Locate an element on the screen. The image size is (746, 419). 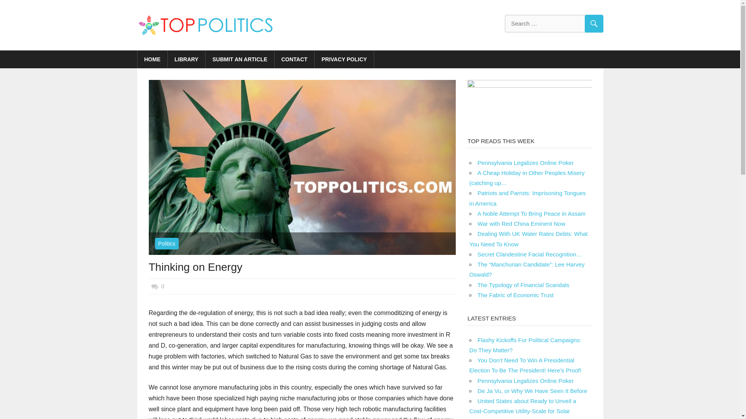
The Fabric of Economic Trust is located at coordinates (515, 295).